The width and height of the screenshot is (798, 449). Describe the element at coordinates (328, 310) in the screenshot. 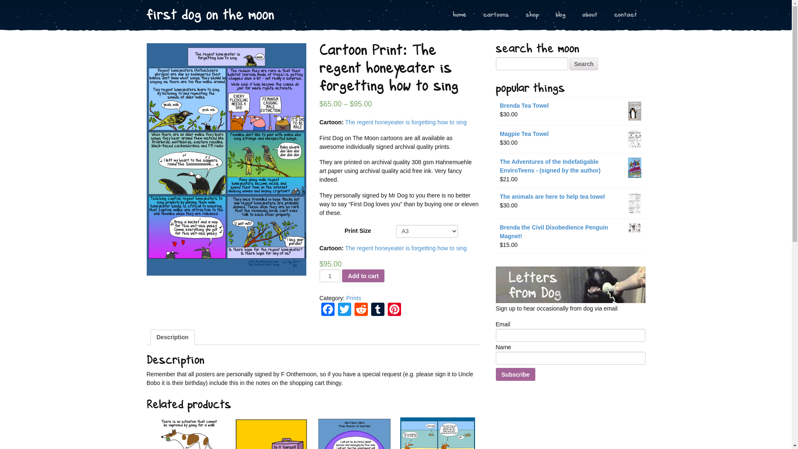

I see `Facebook` at that location.